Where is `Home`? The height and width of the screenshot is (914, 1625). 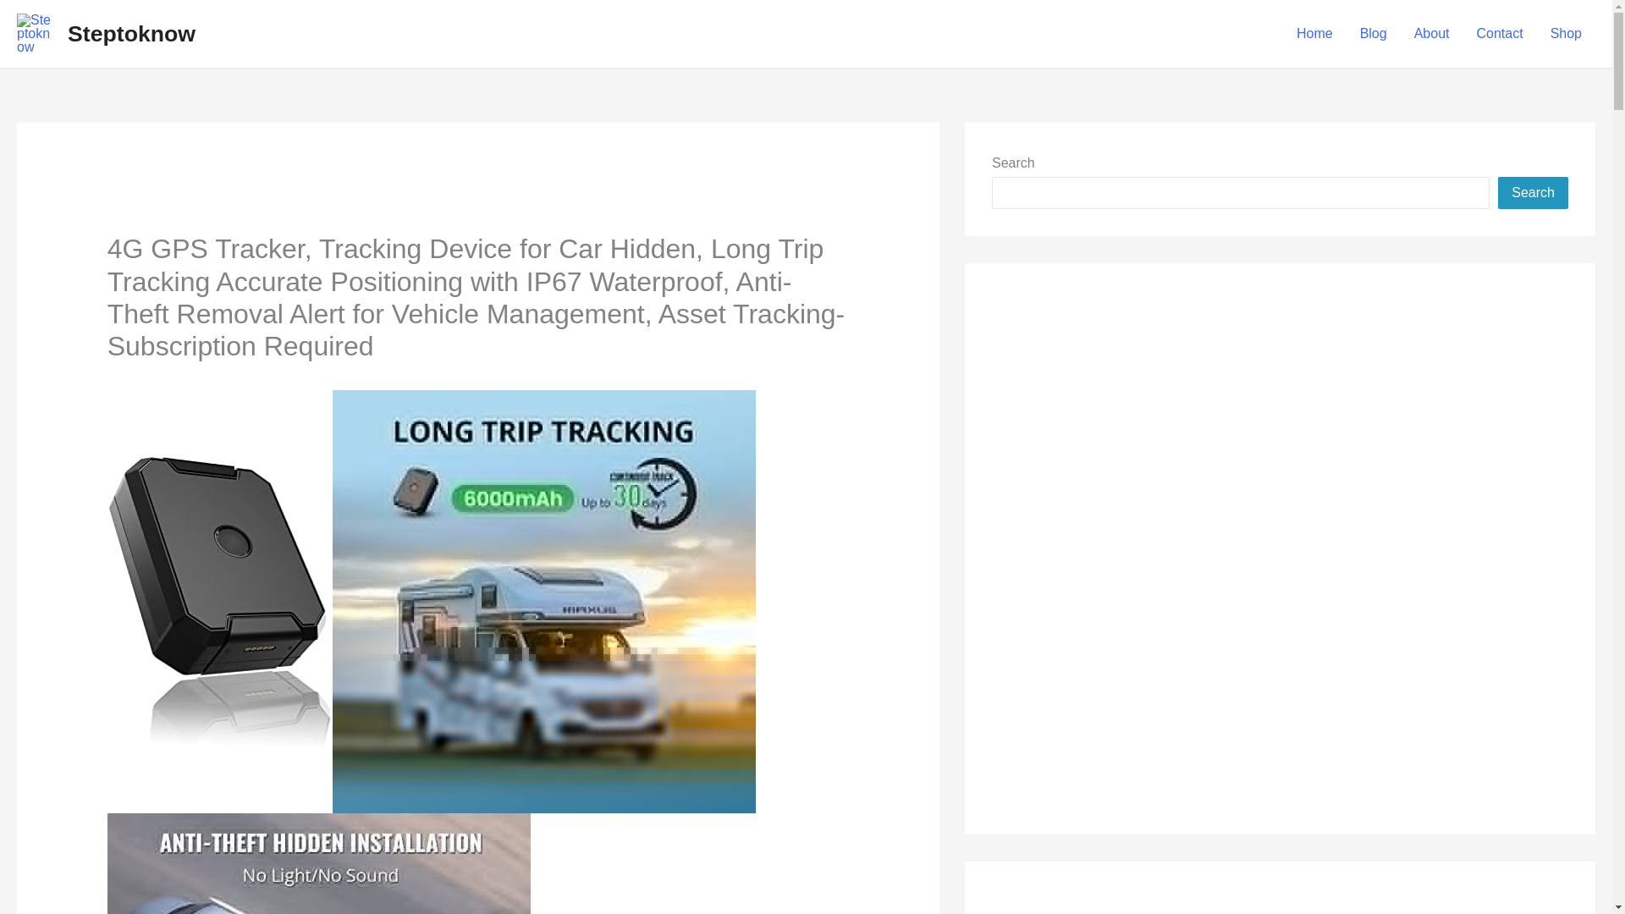
Home is located at coordinates (1315, 34).